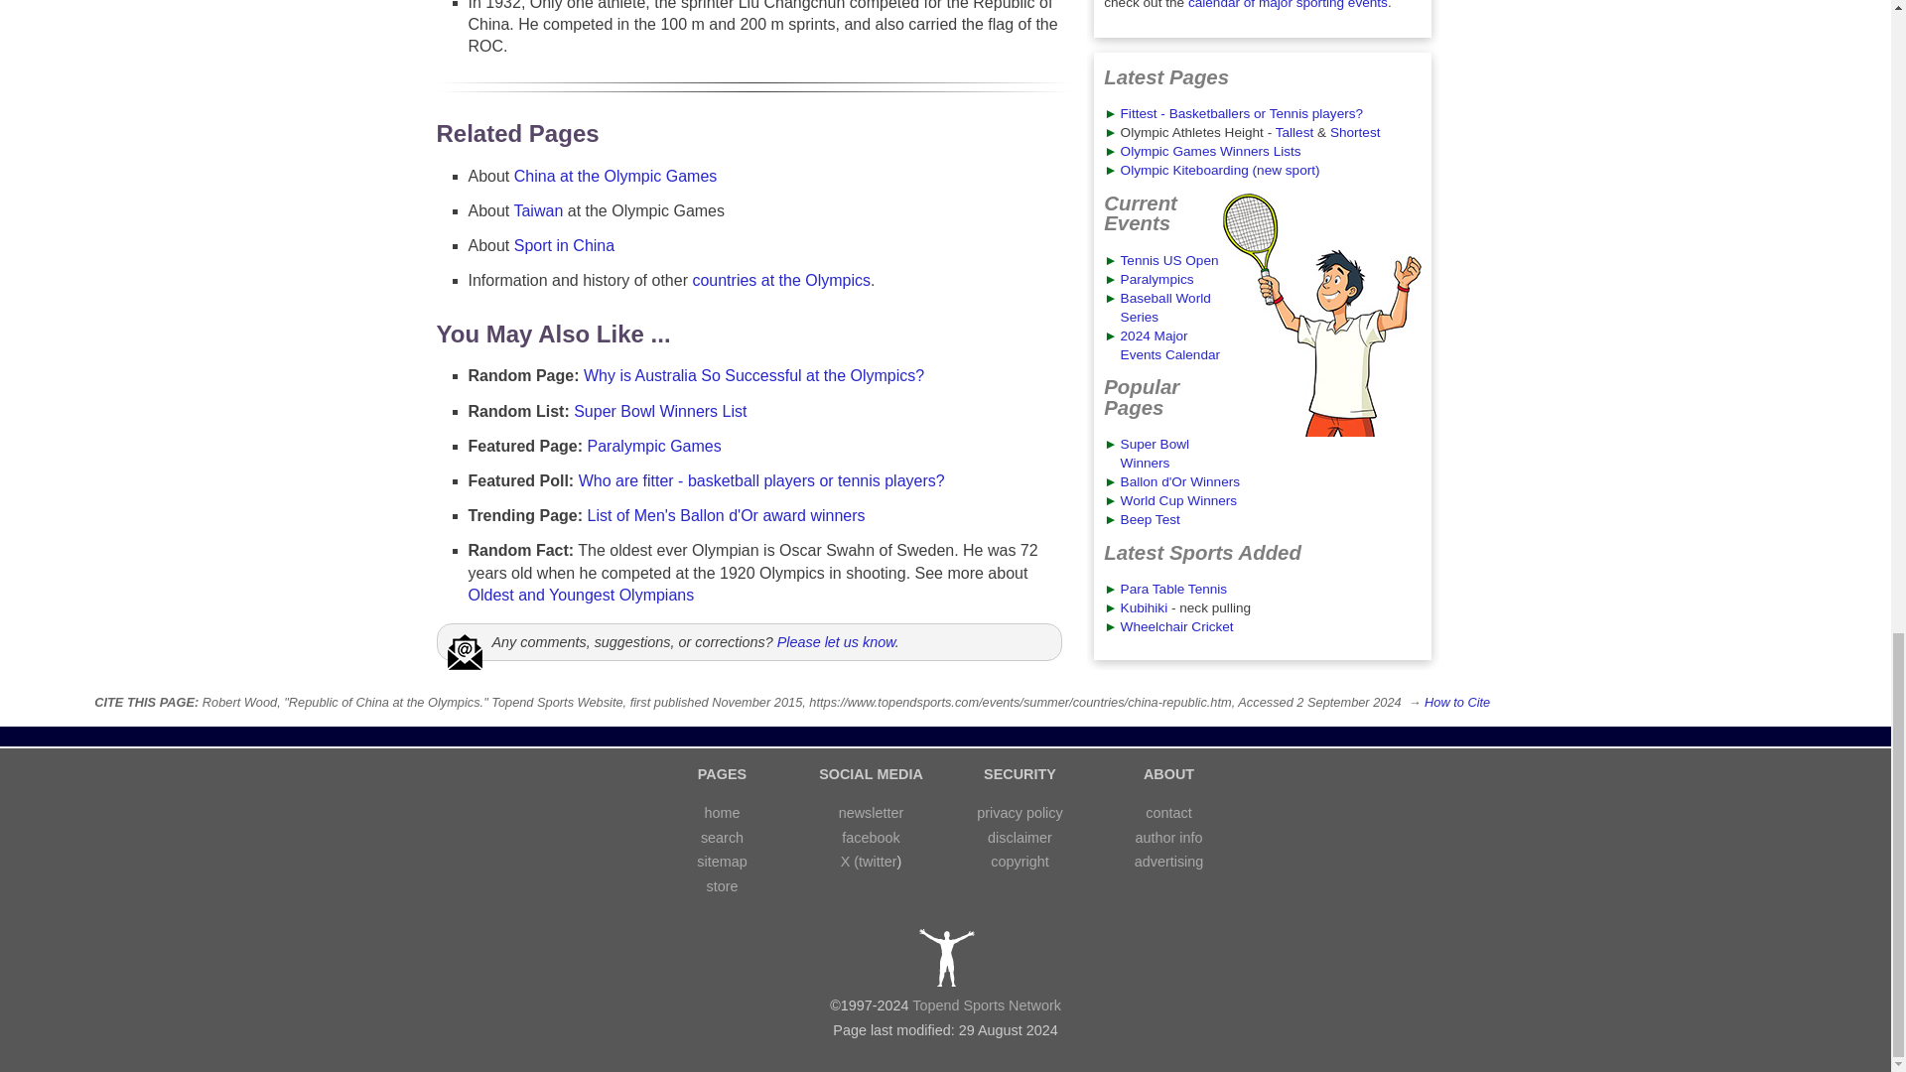 This screenshot has height=1072, width=1906. What do you see at coordinates (762, 480) in the screenshot?
I see `Who are fitter - basketball players or tennis players?` at bounding box center [762, 480].